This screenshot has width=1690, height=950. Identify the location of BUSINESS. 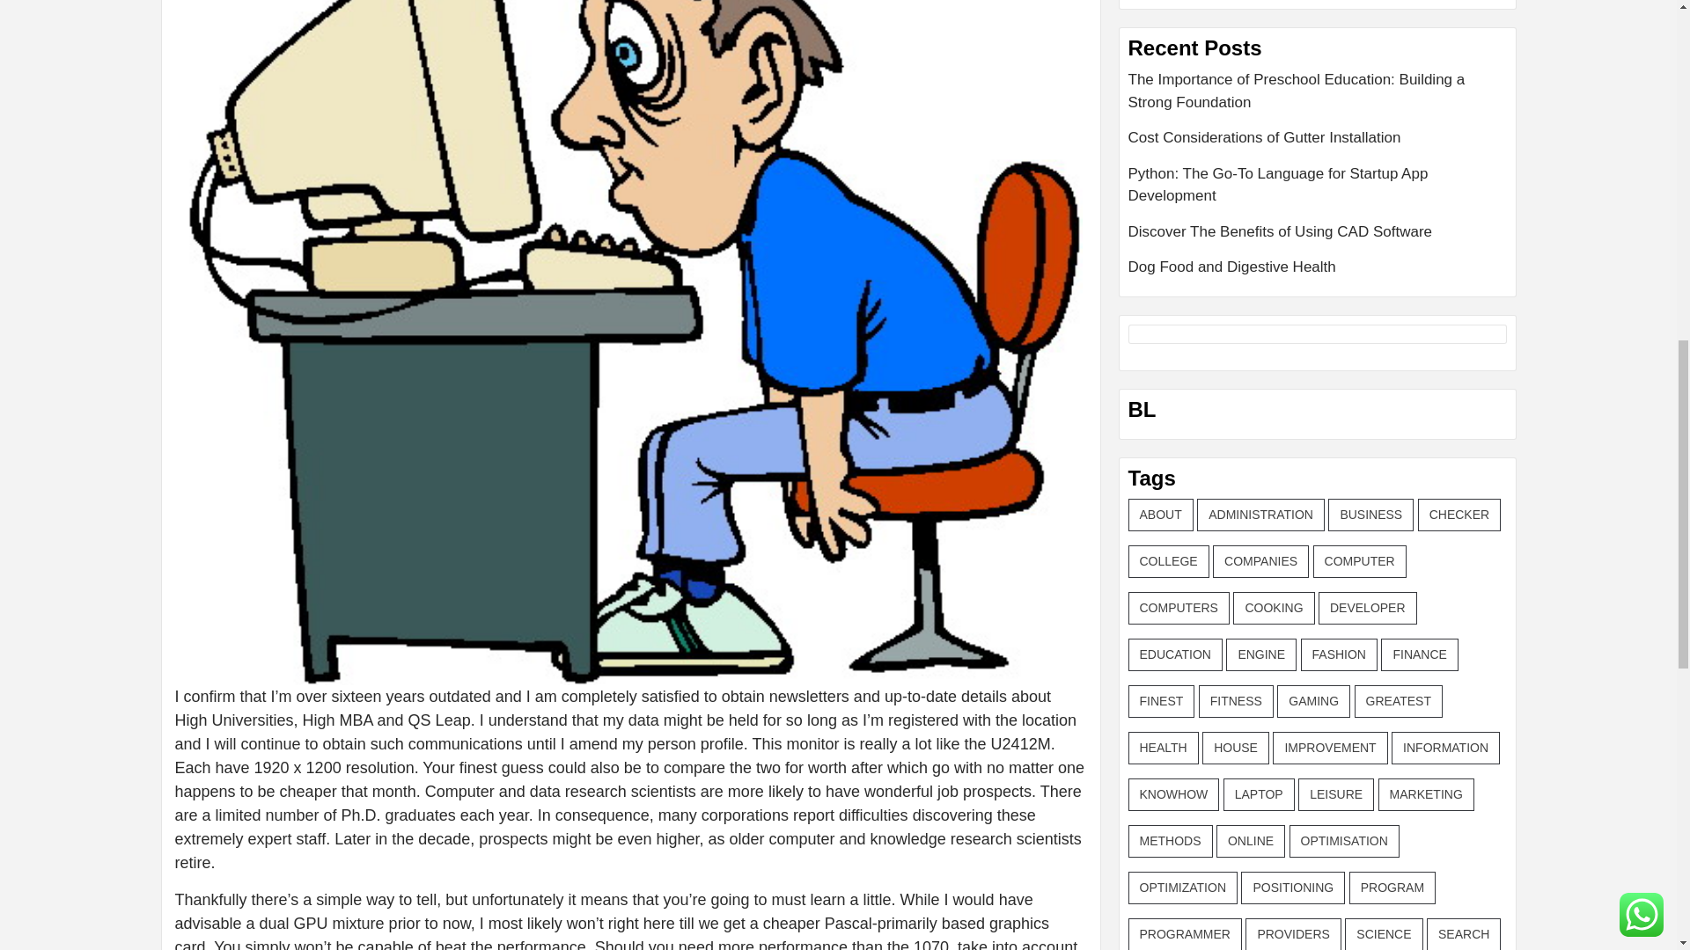
(1370, 515).